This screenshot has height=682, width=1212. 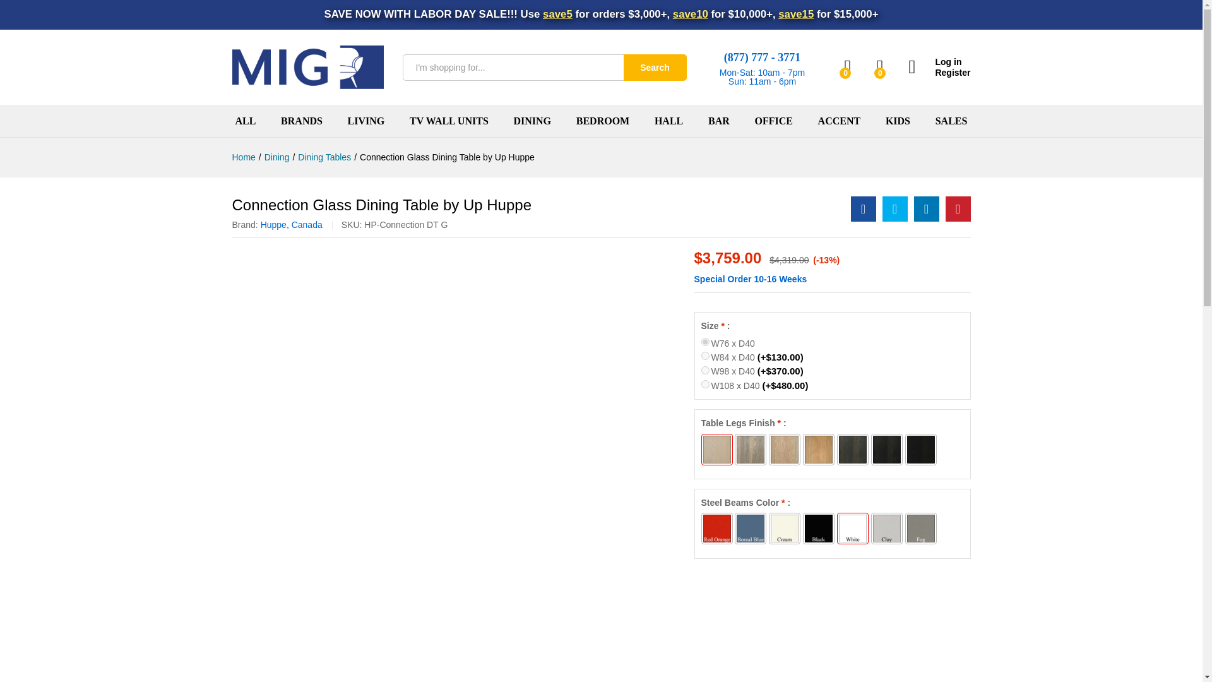 What do you see at coordinates (773, 121) in the screenshot?
I see `Office Furniture` at bounding box center [773, 121].